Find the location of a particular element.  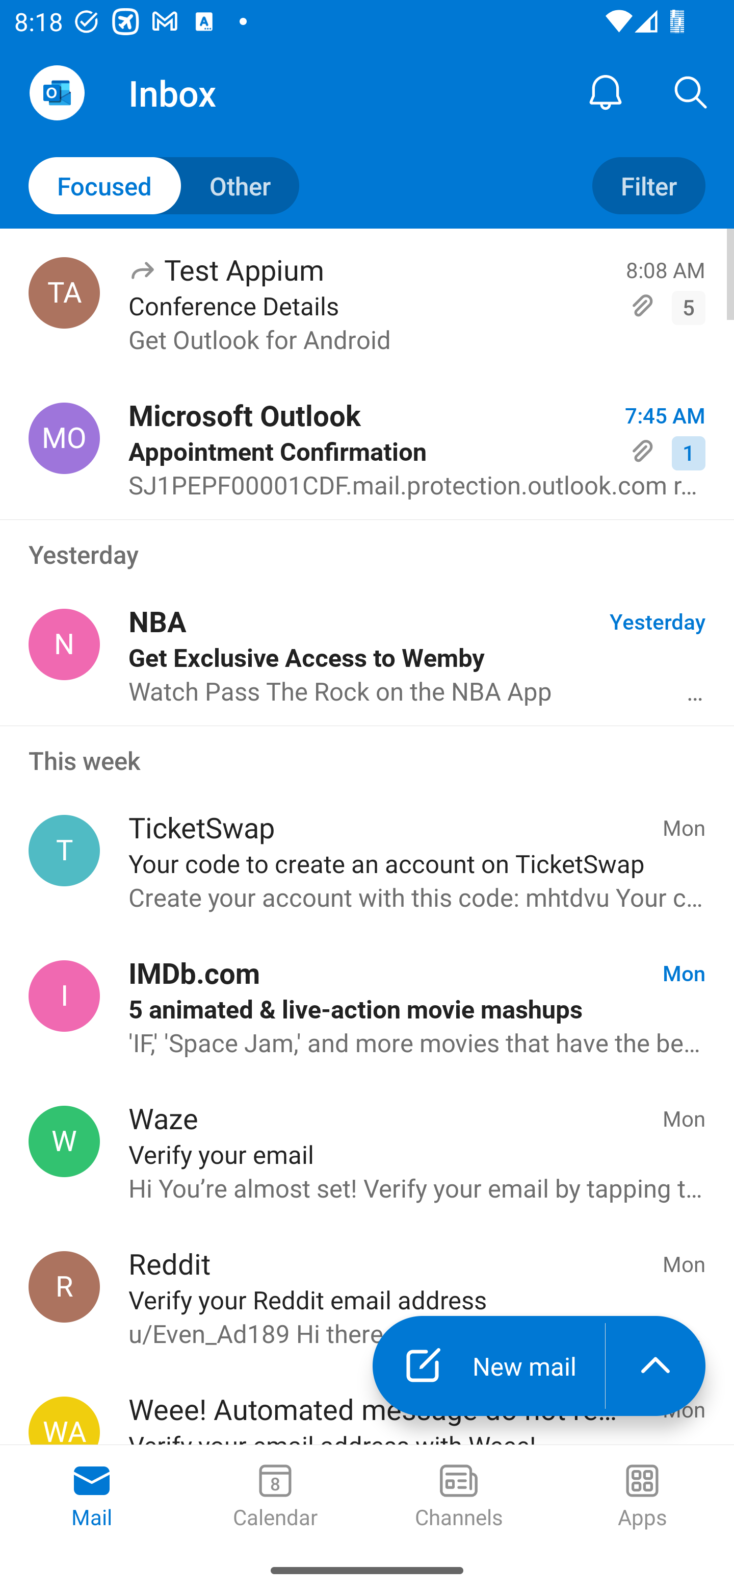

IMDb.com, do-not-reply@imdb.com is located at coordinates (64, 996).